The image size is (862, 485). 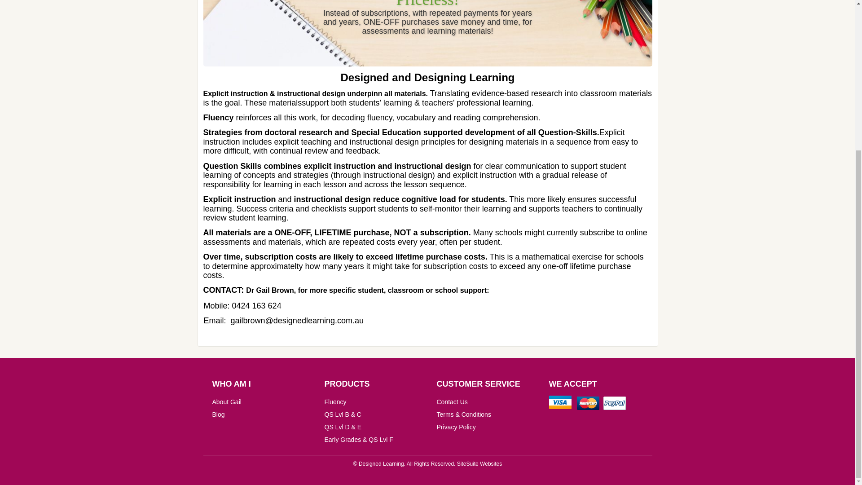 I want to click on Blog, so click(x=218, y=414).